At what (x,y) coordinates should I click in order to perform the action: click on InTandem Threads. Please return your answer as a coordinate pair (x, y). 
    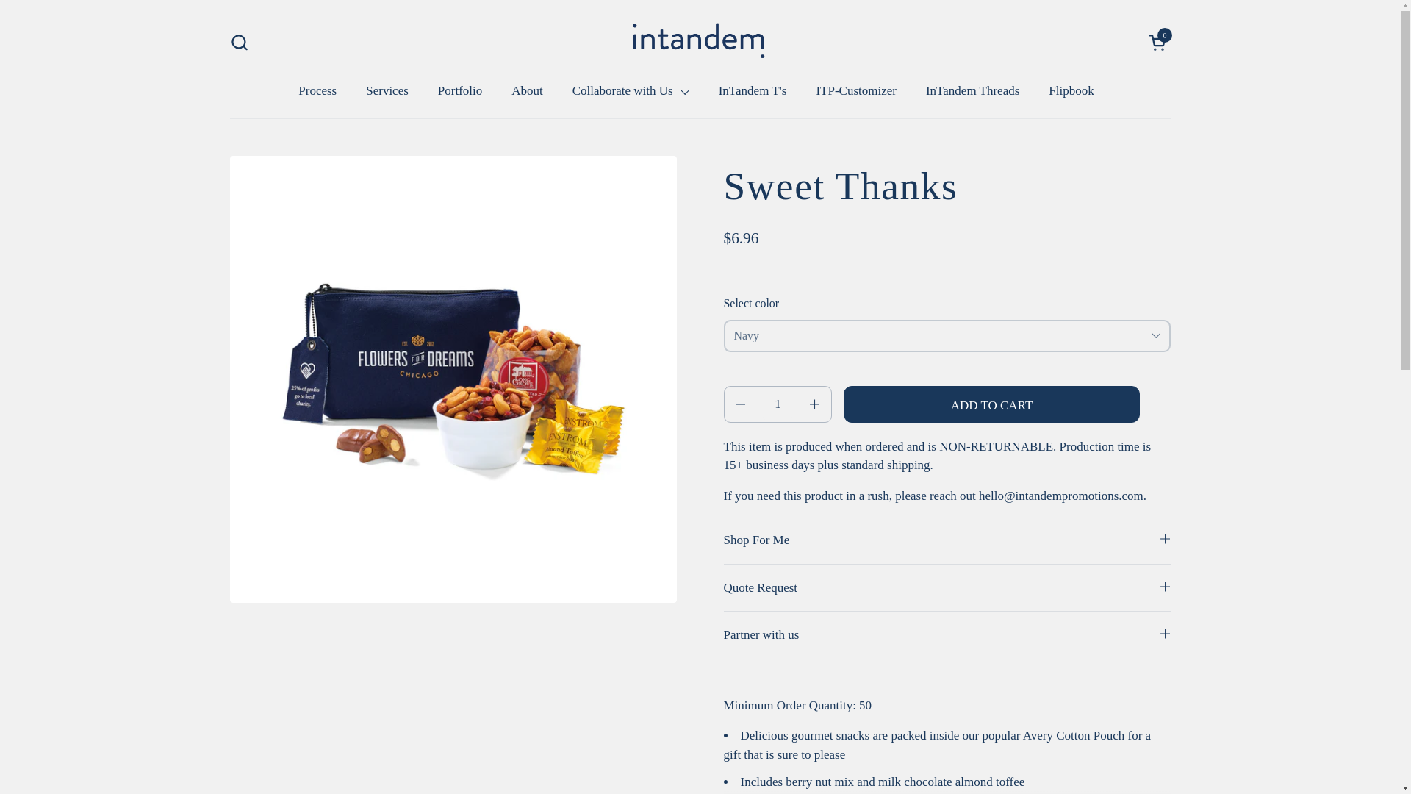
    Looking at the image, I should click on (973, 90).